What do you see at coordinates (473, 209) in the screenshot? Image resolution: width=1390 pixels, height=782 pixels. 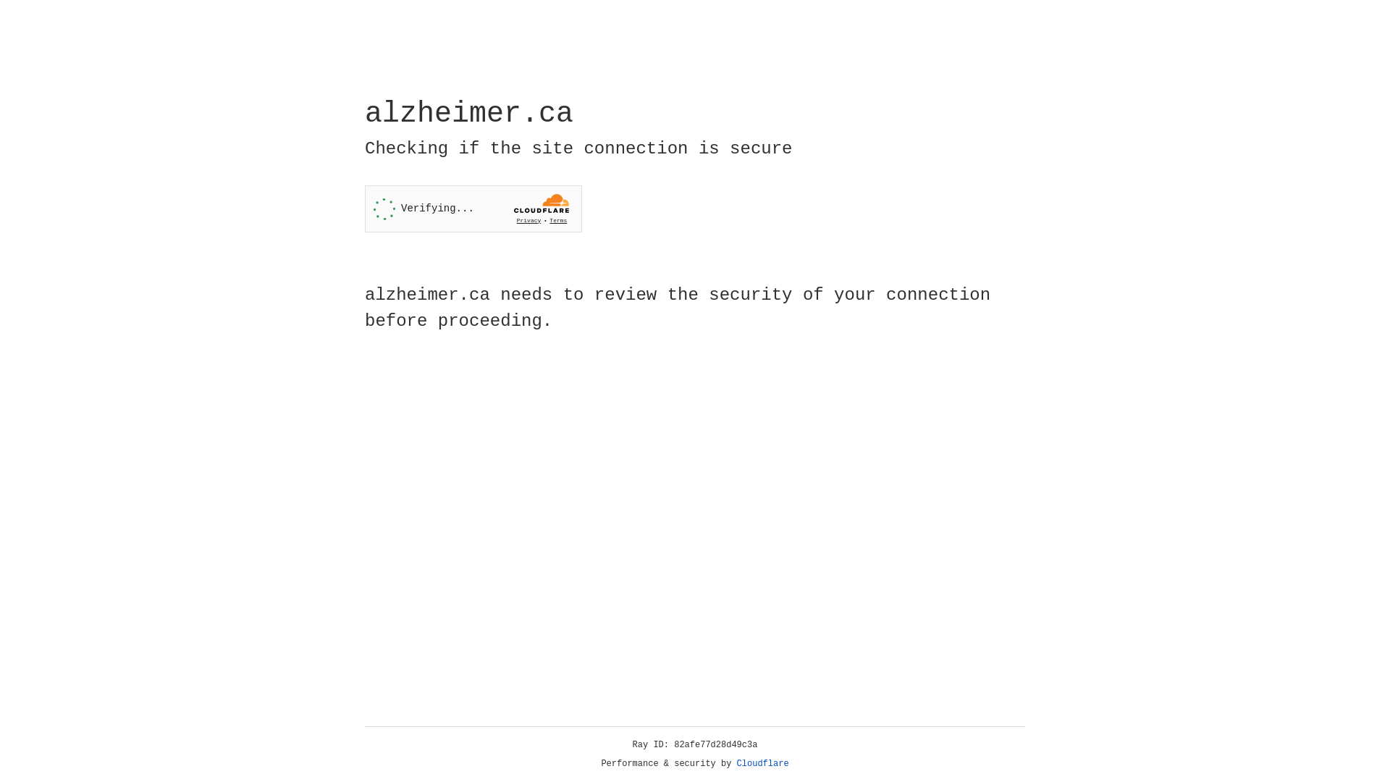 I see `Widget containing a Cloudflare security challenge` at bounding box center [473, 209].